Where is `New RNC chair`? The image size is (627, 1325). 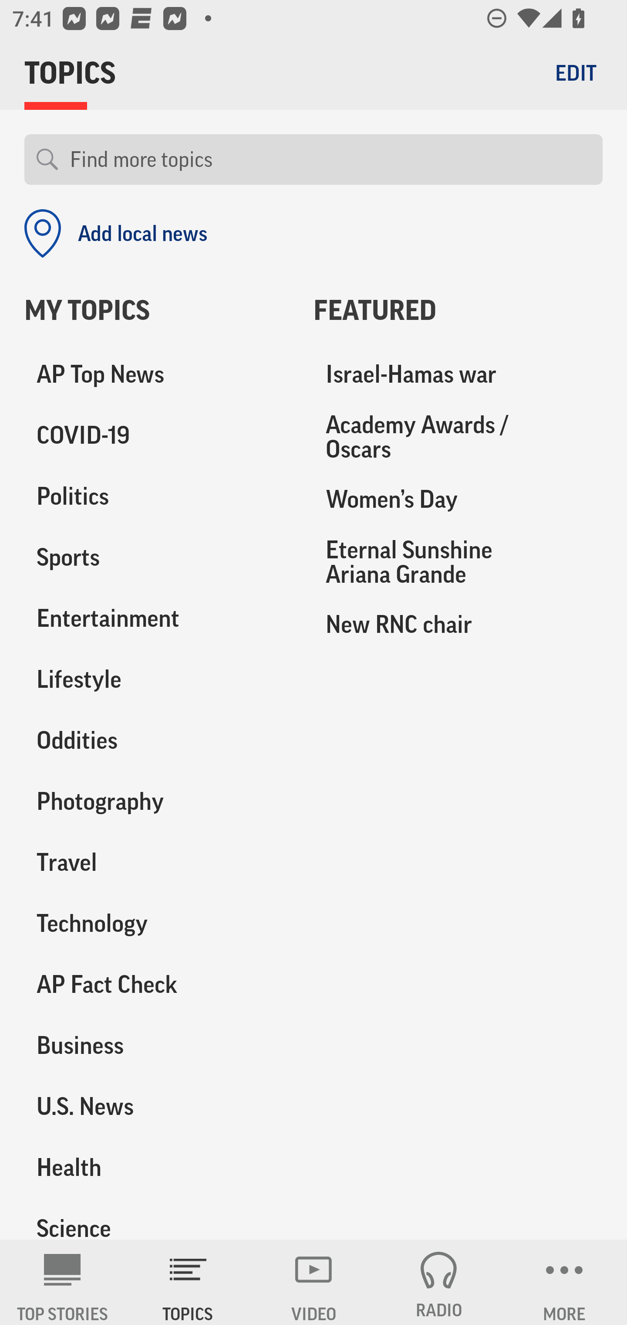 New RNC chair is located at coordinates (458, 624).